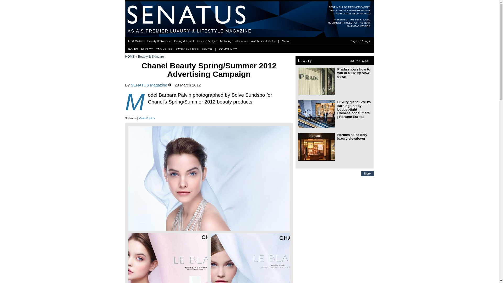 The height and width of the screenshot is (283, 503). I want to click on SENATUS Magazine, so click(149, 85).